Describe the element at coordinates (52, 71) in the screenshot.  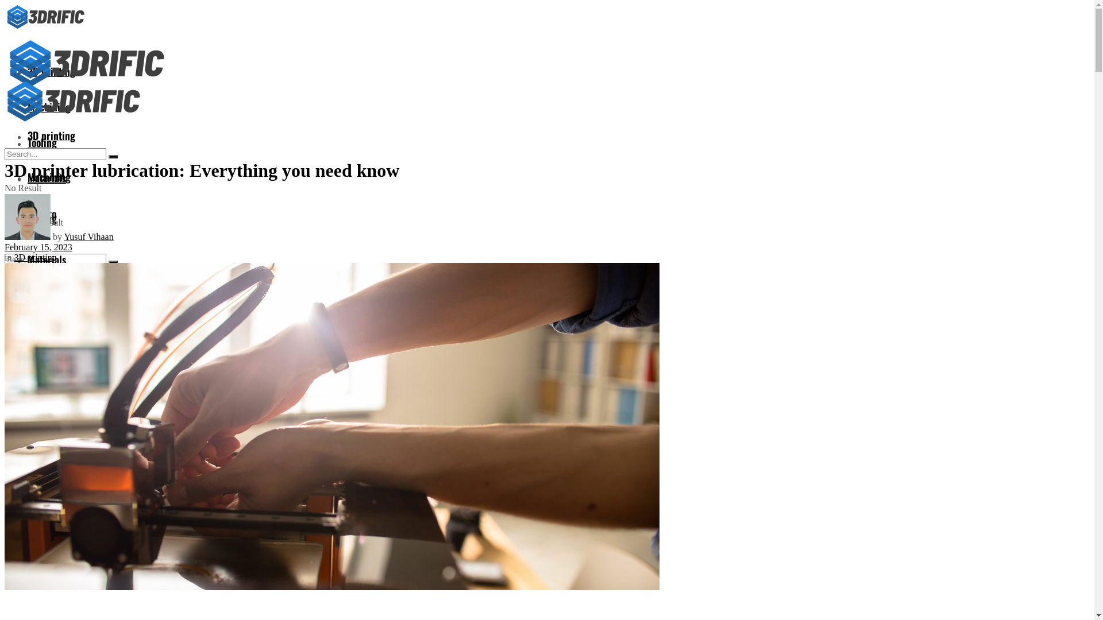
I see `3D printing` at that location.